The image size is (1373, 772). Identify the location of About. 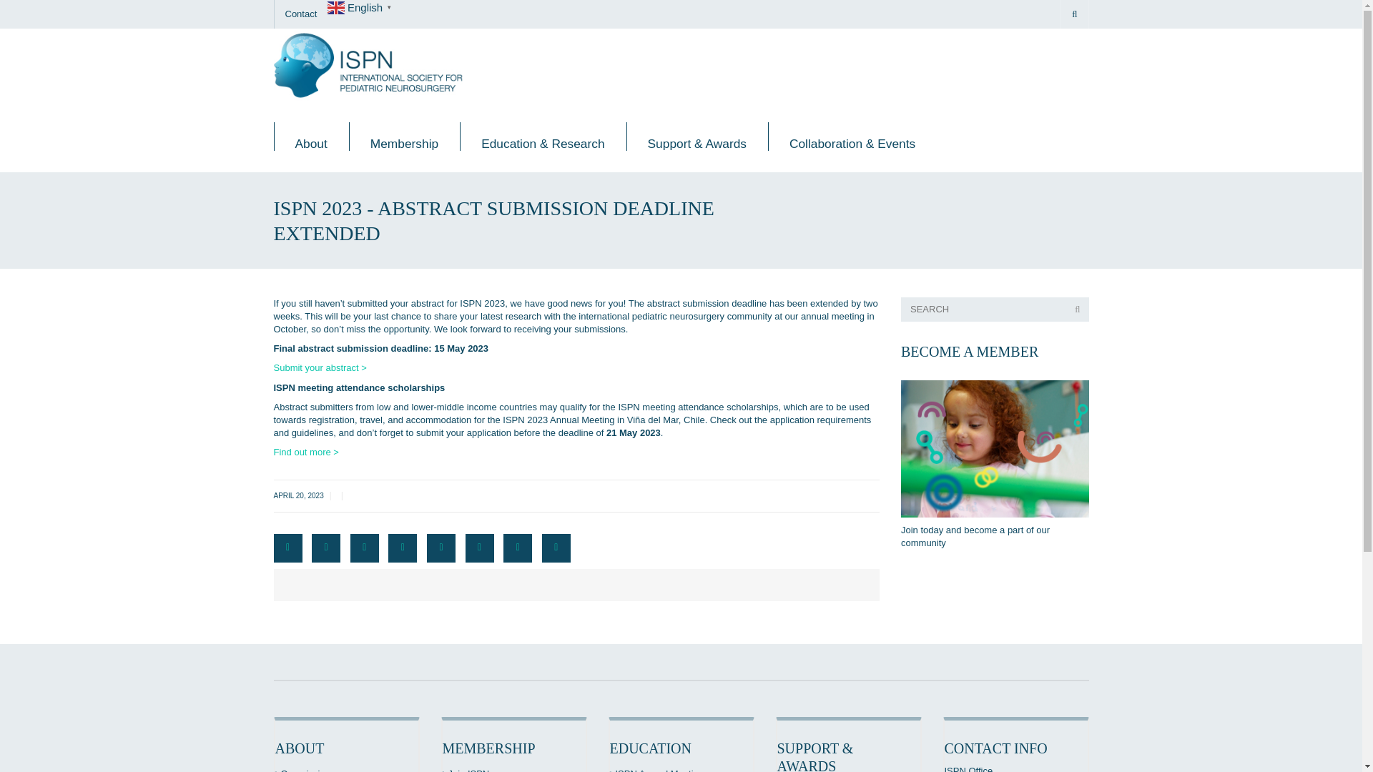
(310, 136).